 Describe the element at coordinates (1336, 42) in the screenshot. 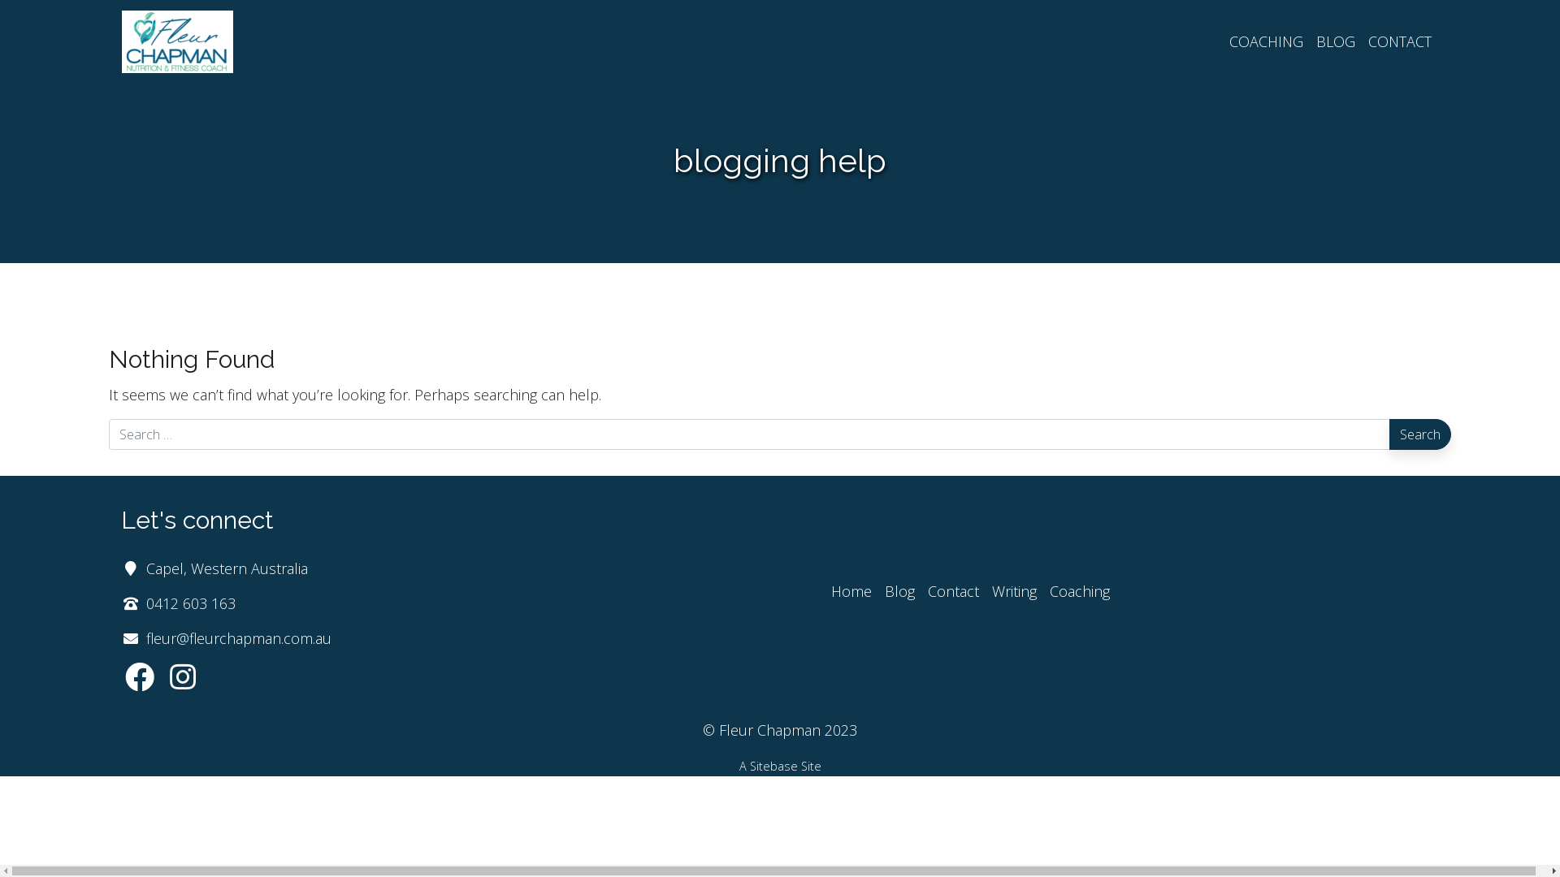

I see `BLOG` at that location.